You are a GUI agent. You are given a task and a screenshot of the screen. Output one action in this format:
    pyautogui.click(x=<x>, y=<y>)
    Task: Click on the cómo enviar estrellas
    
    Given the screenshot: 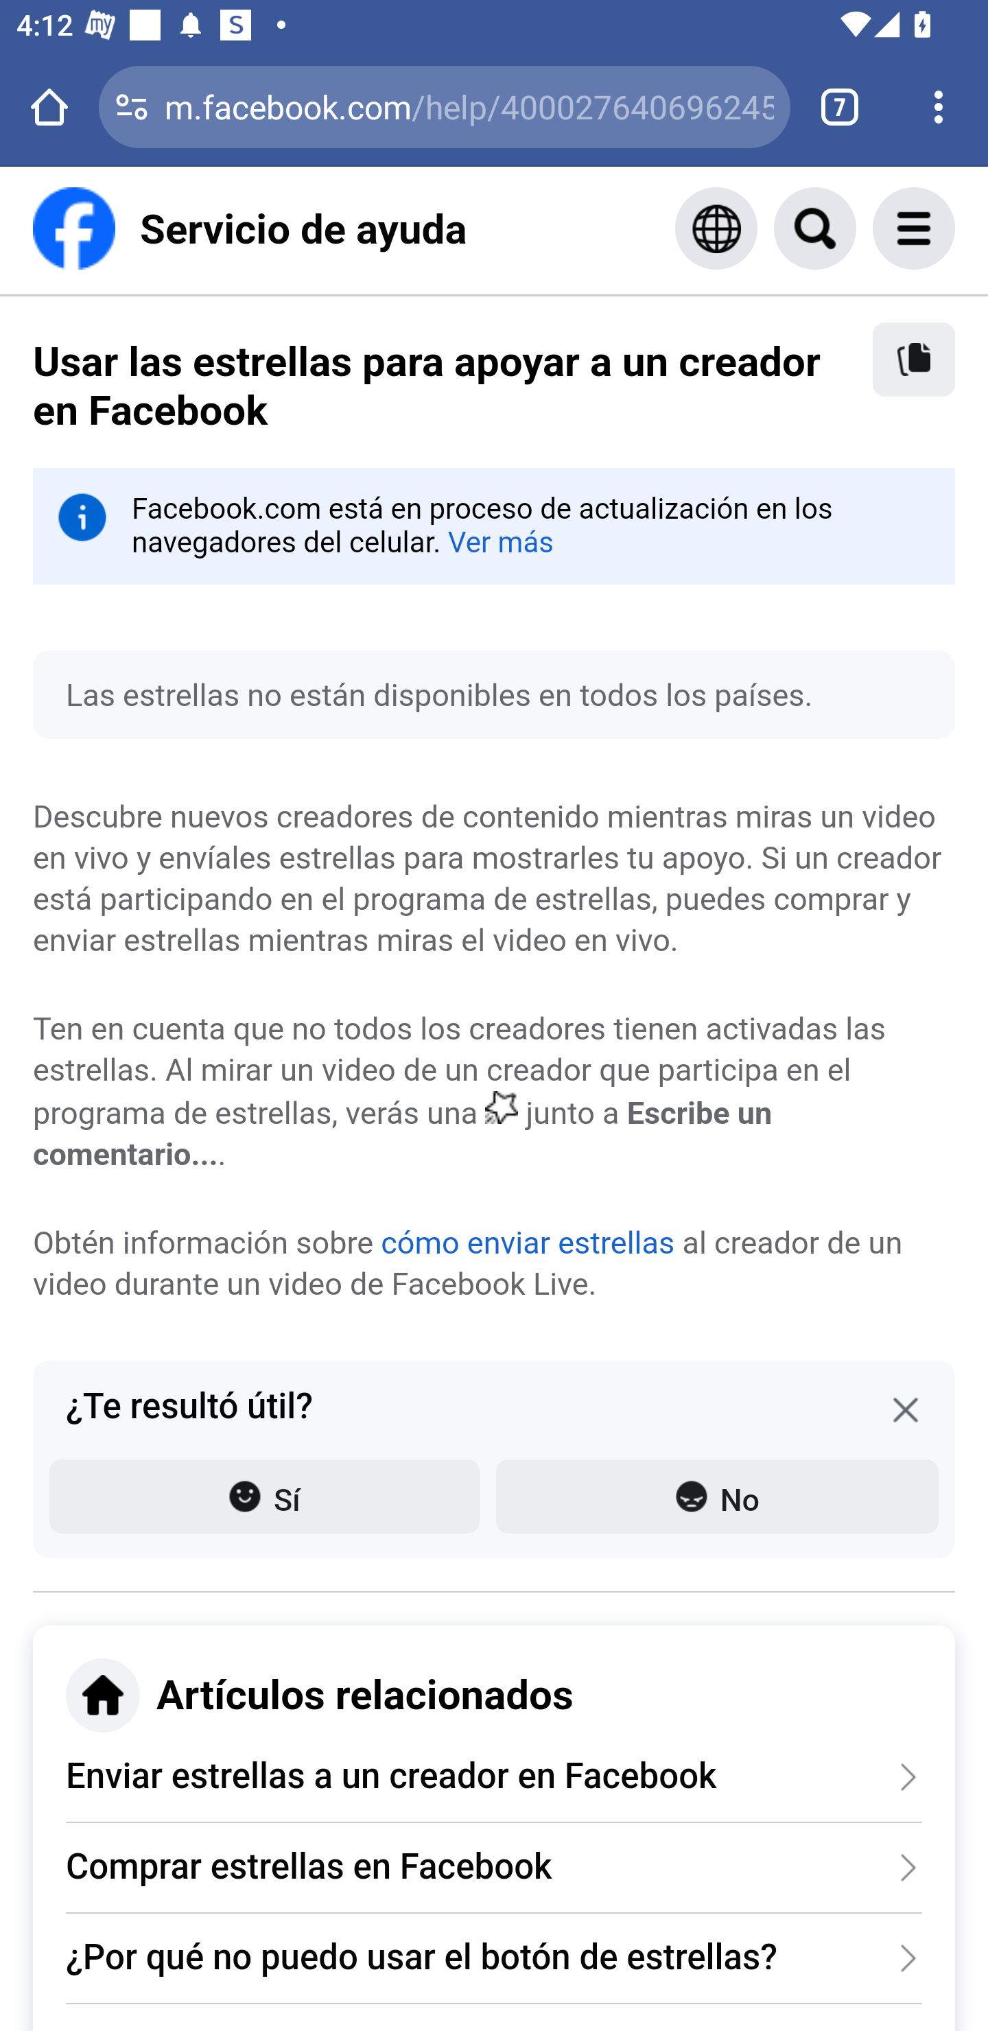 What is the action you would take?
    pyautogui.click(x=527, y=1243)
    